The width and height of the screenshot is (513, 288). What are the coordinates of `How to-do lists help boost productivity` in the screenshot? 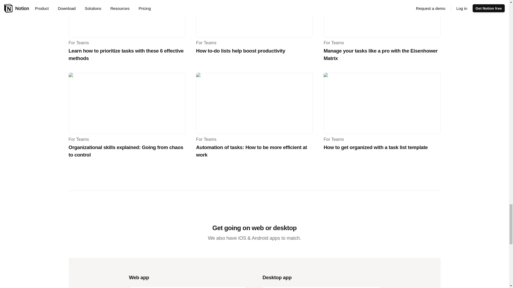 It's located at (254, 19).